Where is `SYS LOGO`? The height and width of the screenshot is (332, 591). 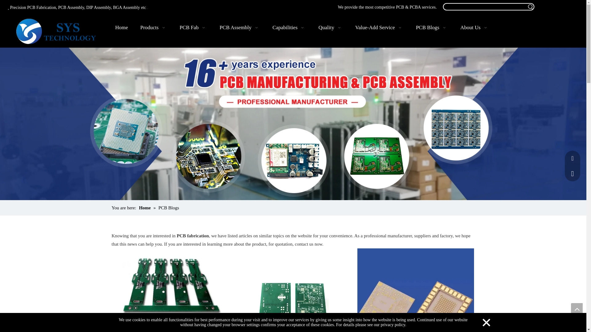 SYS LOGO is located at coordinates (59, 31).